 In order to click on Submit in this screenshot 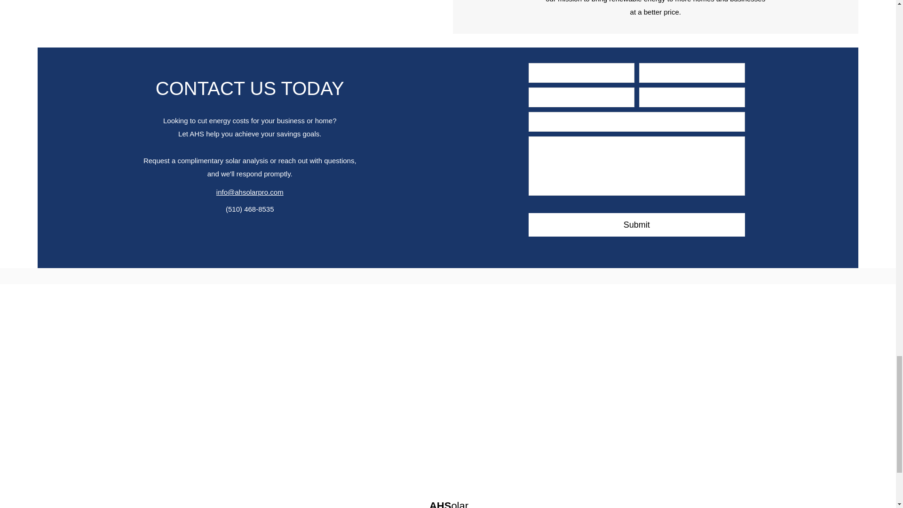, I will do `click(637, 225)`.